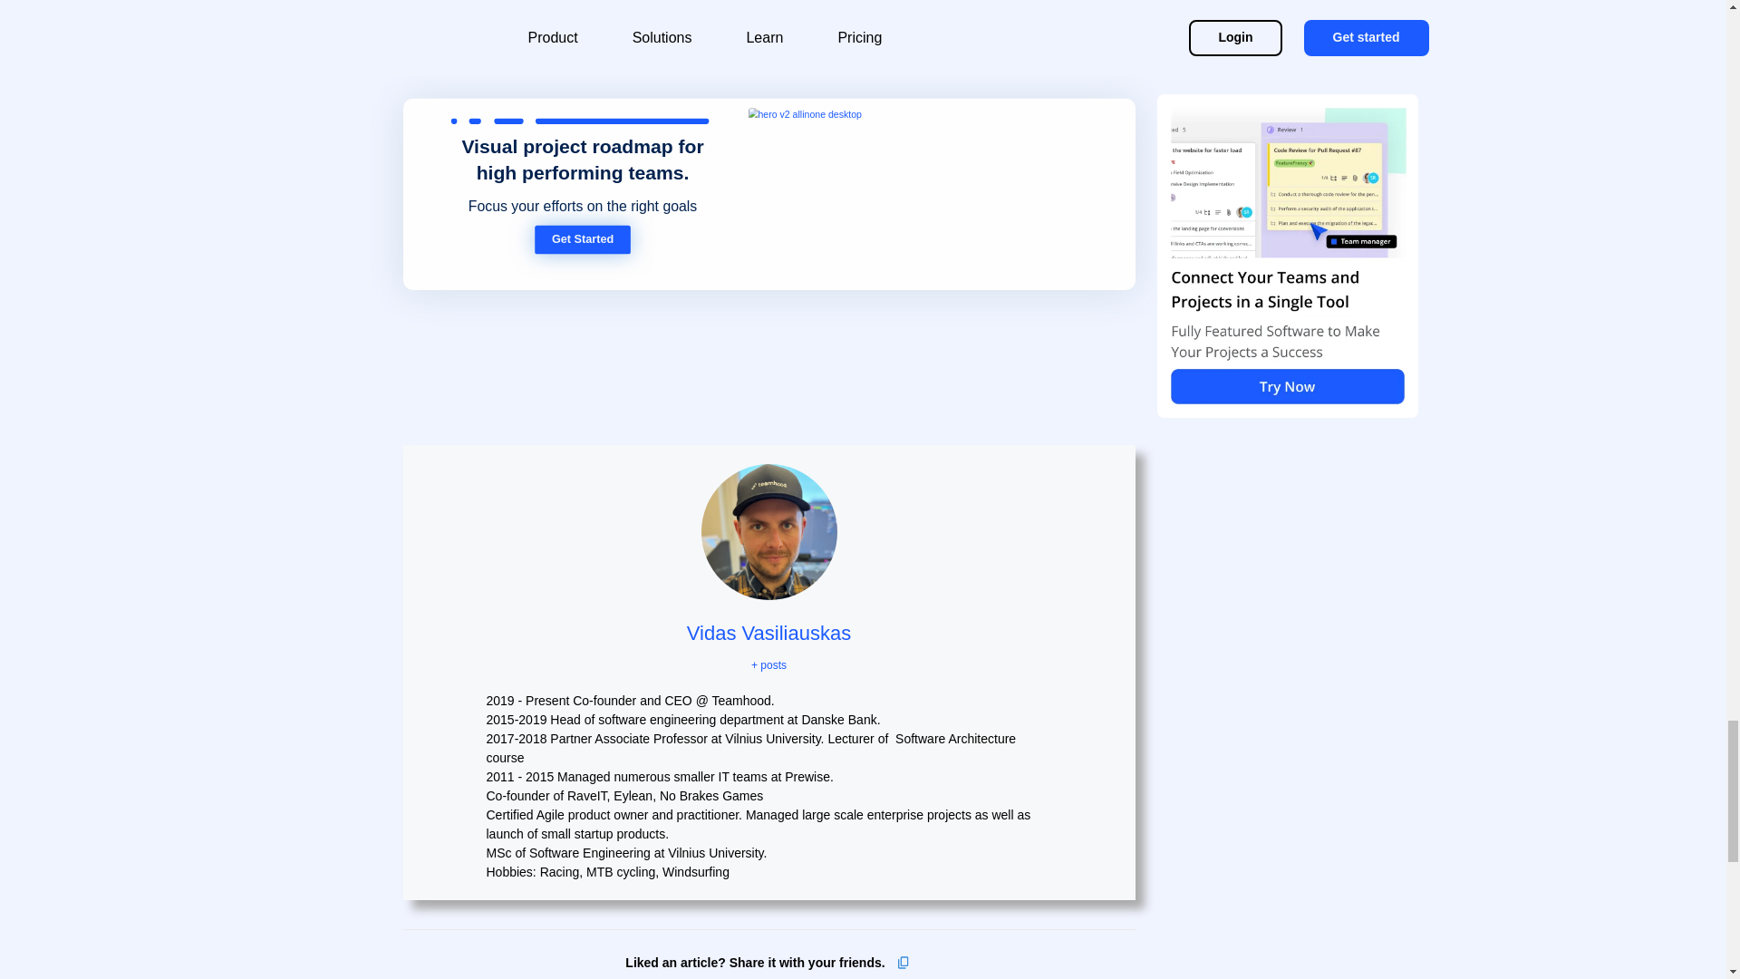 The width and height of the screenshot is (1740, 979). I want to click on Get Started, so click(607, 247).